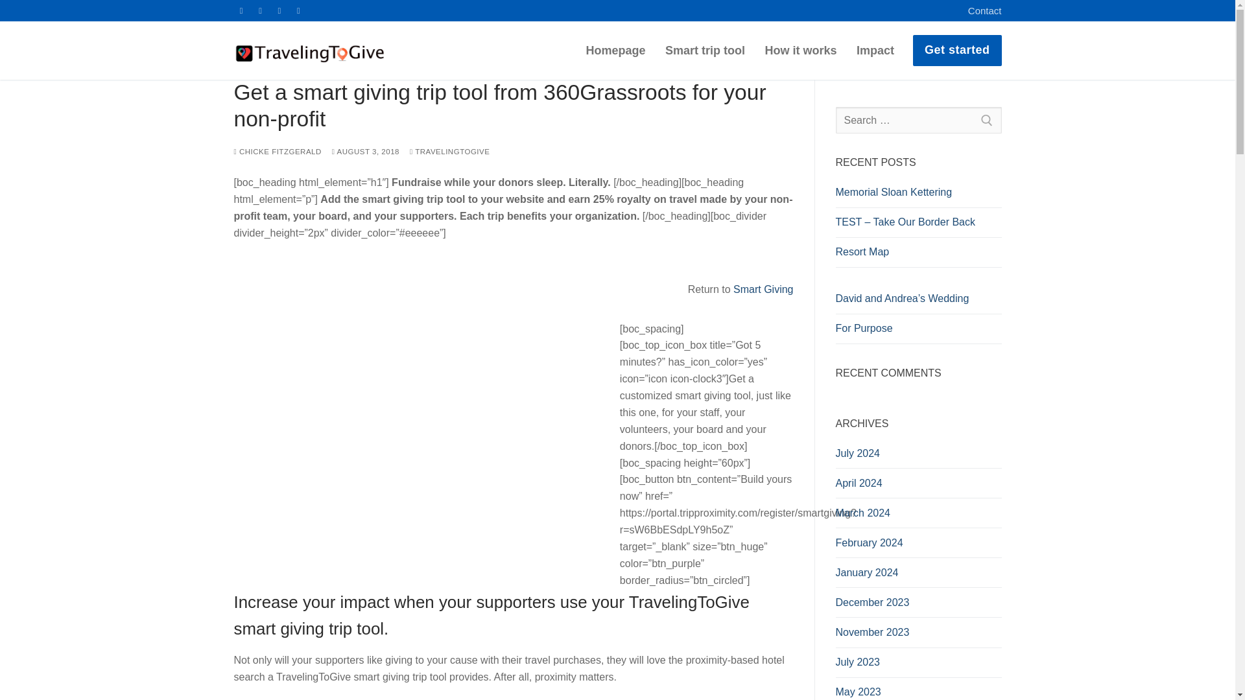 The image size is (1245, 700). What do you see at coordinates (449, 151) in the screenshot?
I see `TRAVELINGTOGIVE` at bounding box center [449, 151].